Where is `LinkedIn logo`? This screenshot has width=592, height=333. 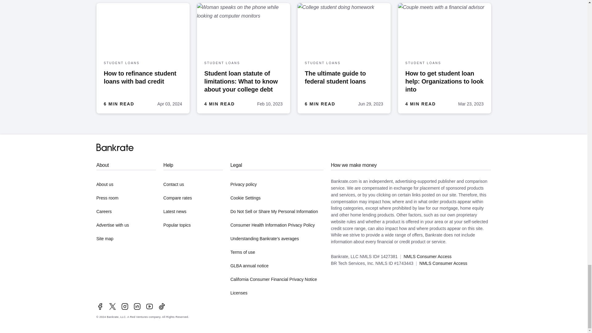 LinkedIn logo is located at coordinates (137, 306).